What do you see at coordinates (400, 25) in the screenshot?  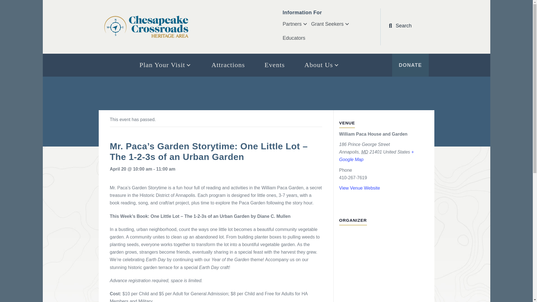 I see `Search` at bounding box center [400, 25].